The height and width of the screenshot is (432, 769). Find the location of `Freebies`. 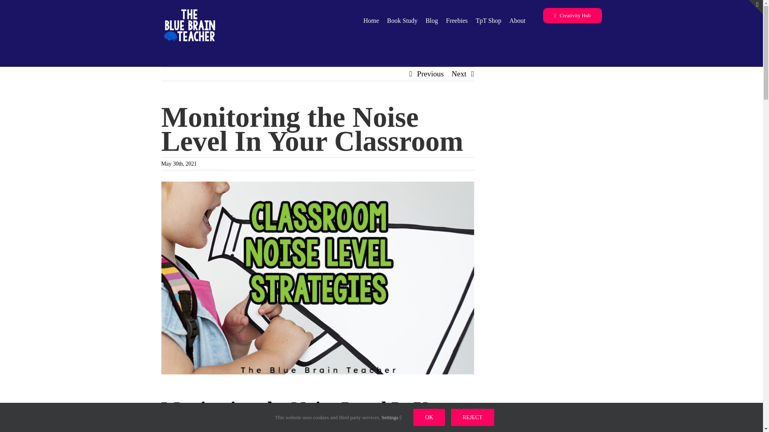

Freebies is located at coordinates (457, 20).